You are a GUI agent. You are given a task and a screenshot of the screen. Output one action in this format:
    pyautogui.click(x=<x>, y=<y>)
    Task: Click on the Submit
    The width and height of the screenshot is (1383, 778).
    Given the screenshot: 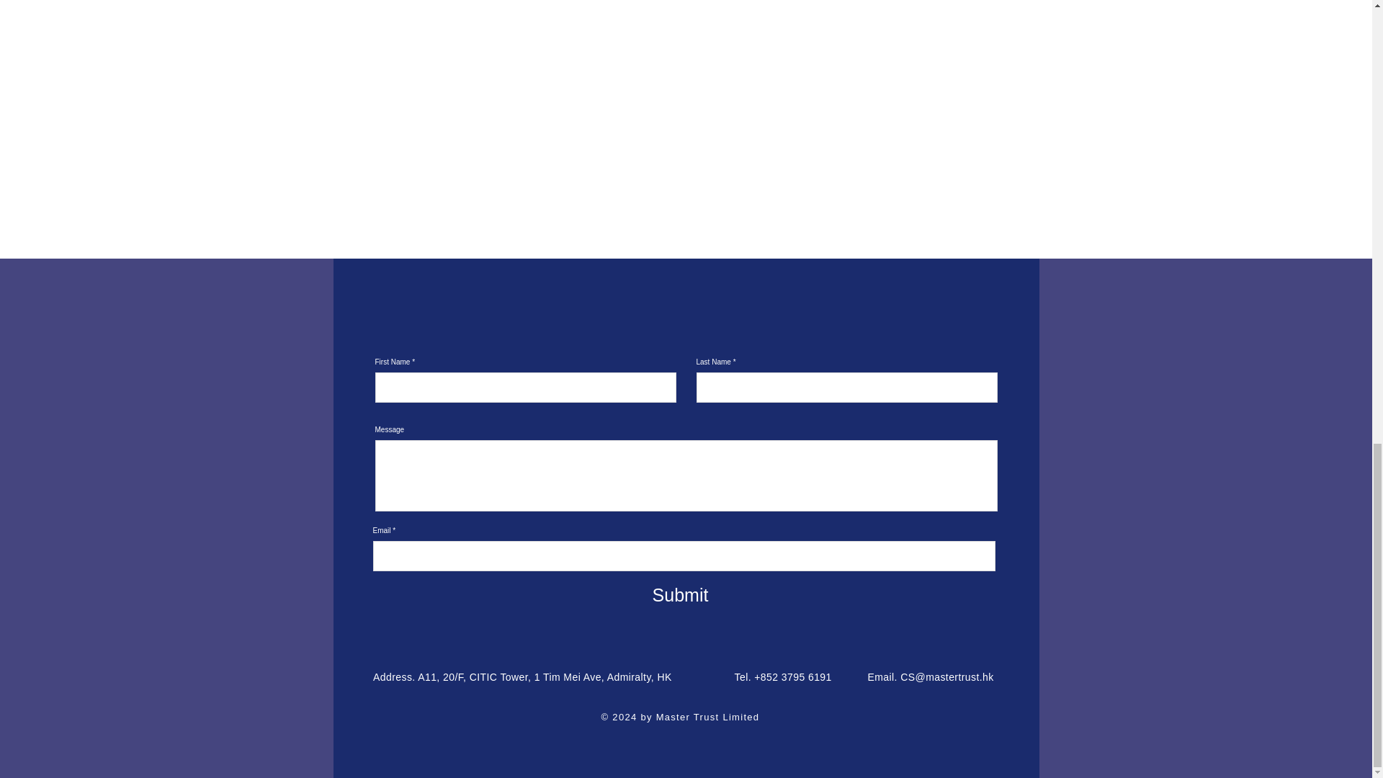 What is the action you would take?
    pyautogui.click(x=680, y=594)
    